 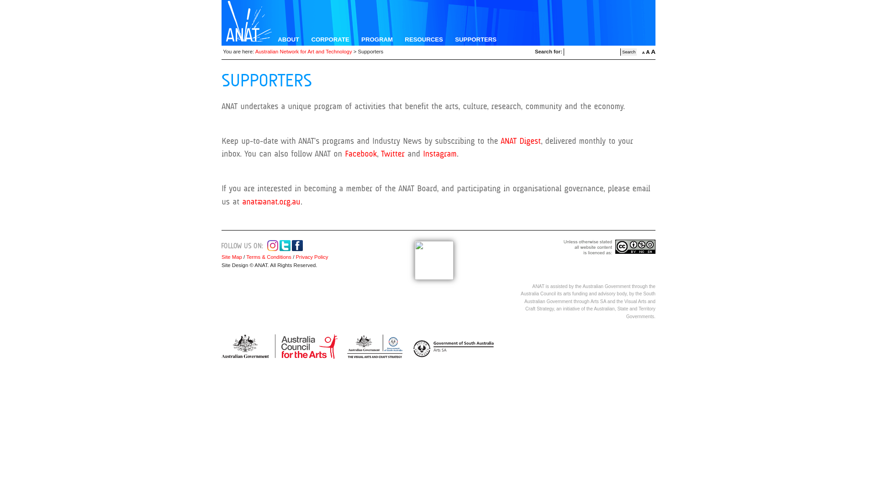 What do you see at coordinates (653, 52) in the screenshot?
I see `A` at bounding box center [653, 52].